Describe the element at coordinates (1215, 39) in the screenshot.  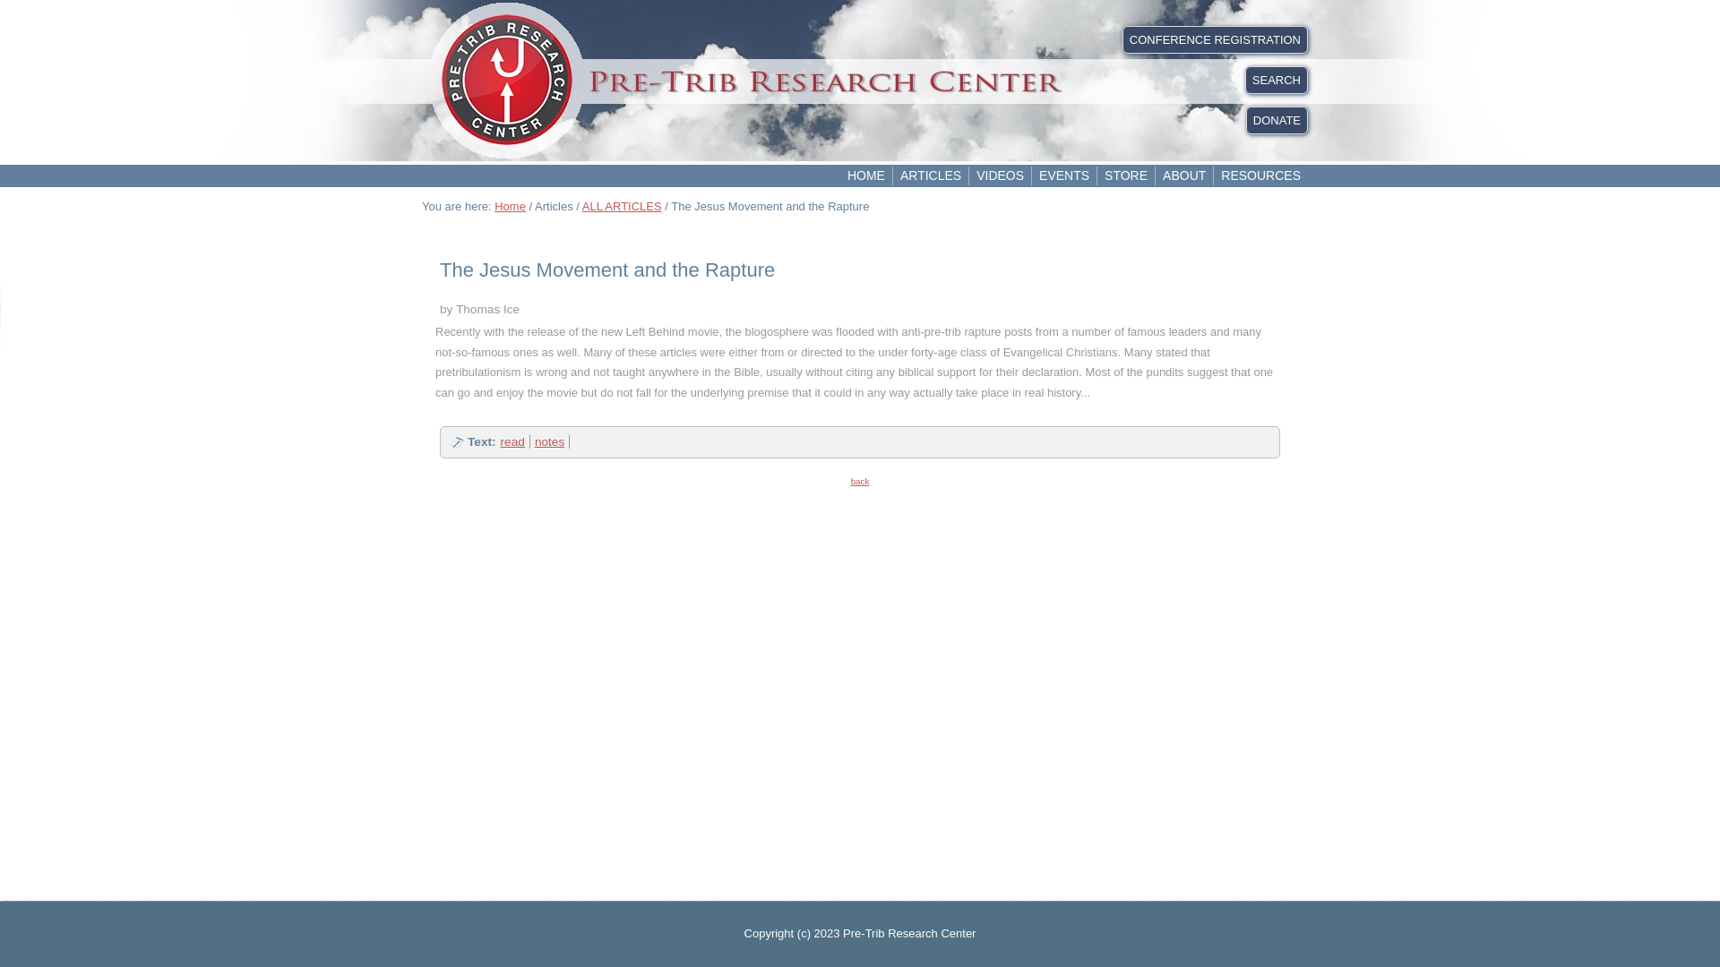
I see `Conference Registration` at that location.